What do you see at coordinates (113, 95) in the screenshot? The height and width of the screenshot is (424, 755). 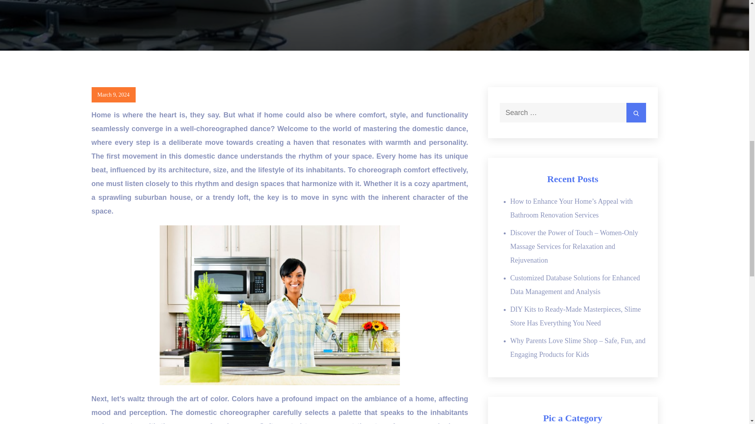 I see `March 9, 2024` at bounding box center [113, 95].